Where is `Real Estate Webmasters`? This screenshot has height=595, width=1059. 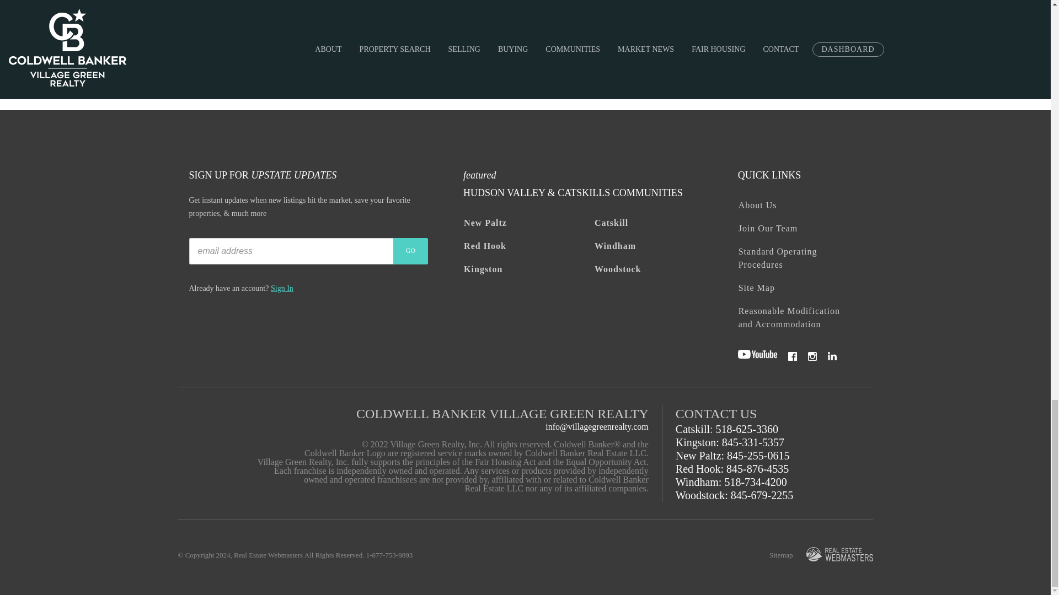
Real Estate Webmasters is located at coordinates (839, 555).